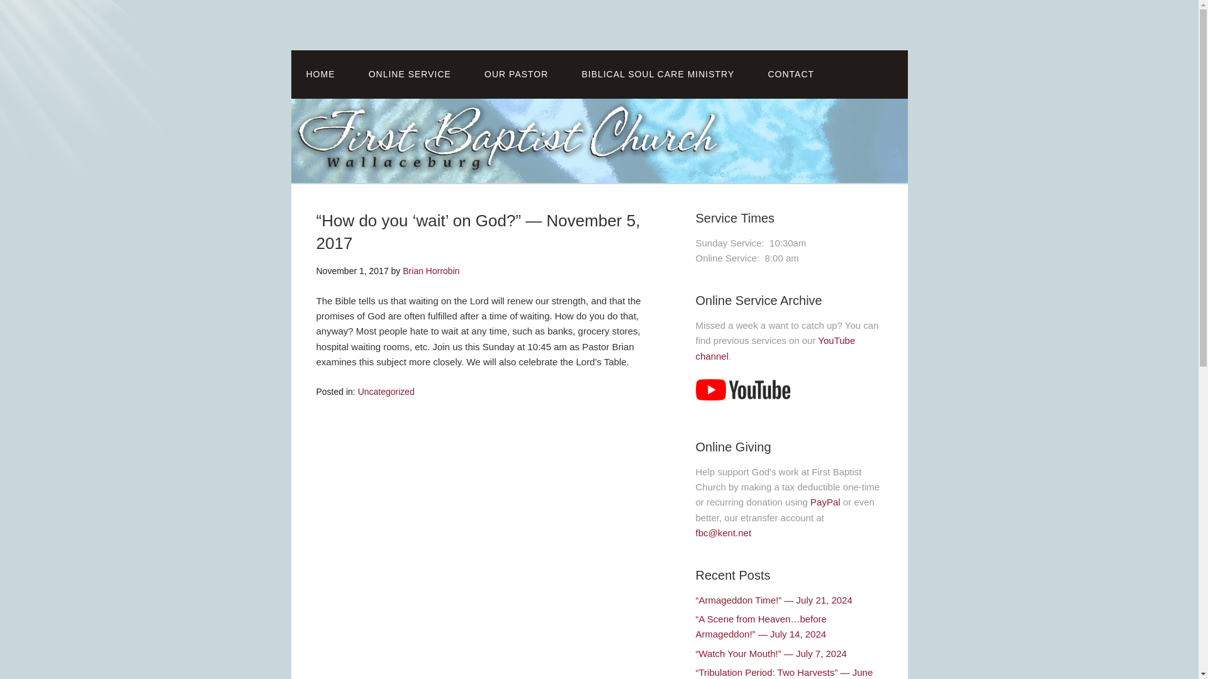  I want to click on YouTube channel, so click(775, 348).